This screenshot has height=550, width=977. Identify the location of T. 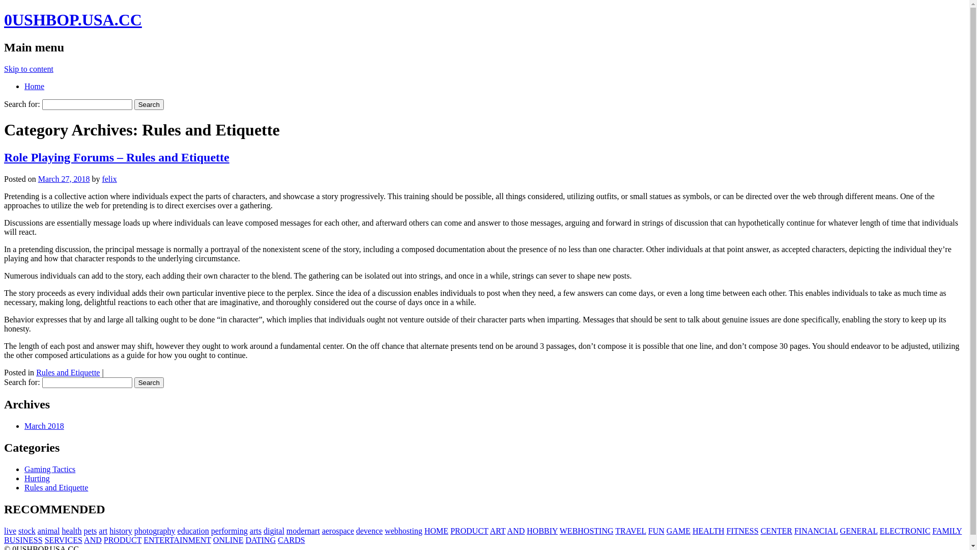
(172, 540).